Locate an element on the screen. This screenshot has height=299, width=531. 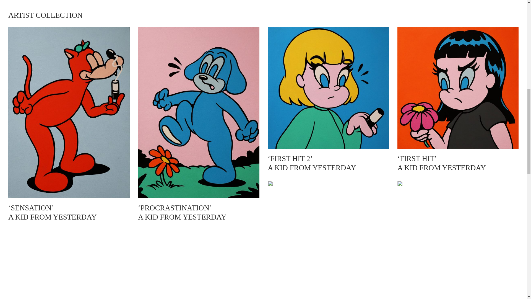
A KID FROM YESTERDAY is located at coordinates (182, 217).